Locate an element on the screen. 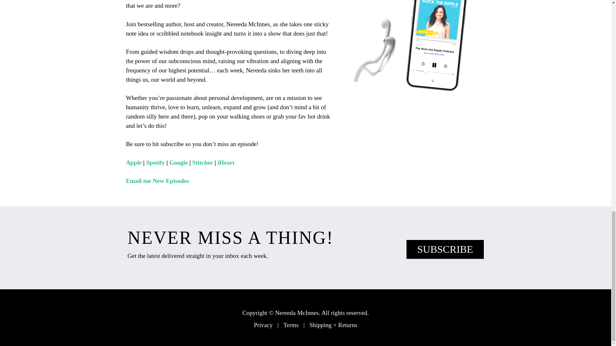 The image size is (616, 346). Privacy is located at coordinates (263, 325).